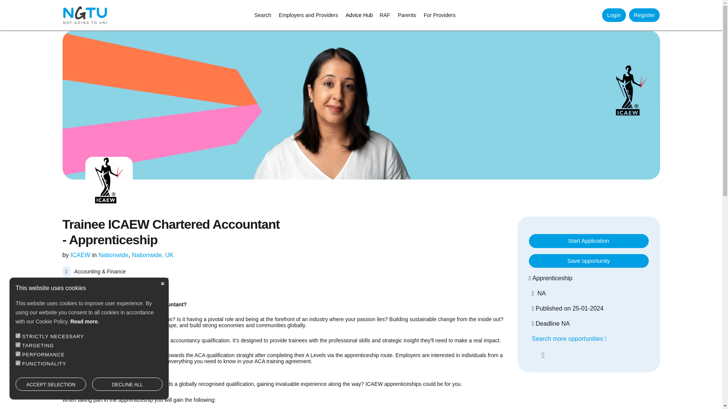 Image resolution: width=728 pixels, height=409 pixels. I want to click on For Providers, so click(439, 15).